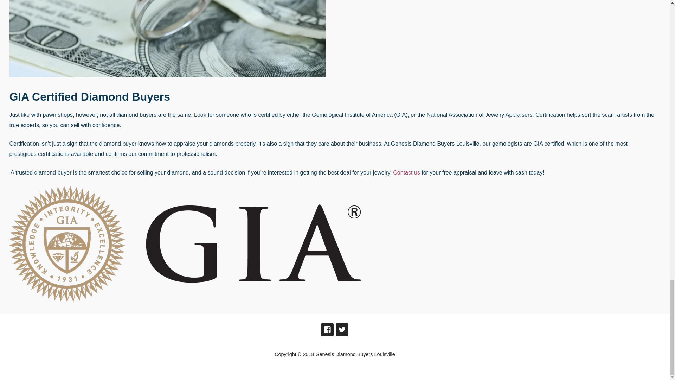  I want to click on genesis diamond buyers louisville sell your diamond, so click(167, 39).